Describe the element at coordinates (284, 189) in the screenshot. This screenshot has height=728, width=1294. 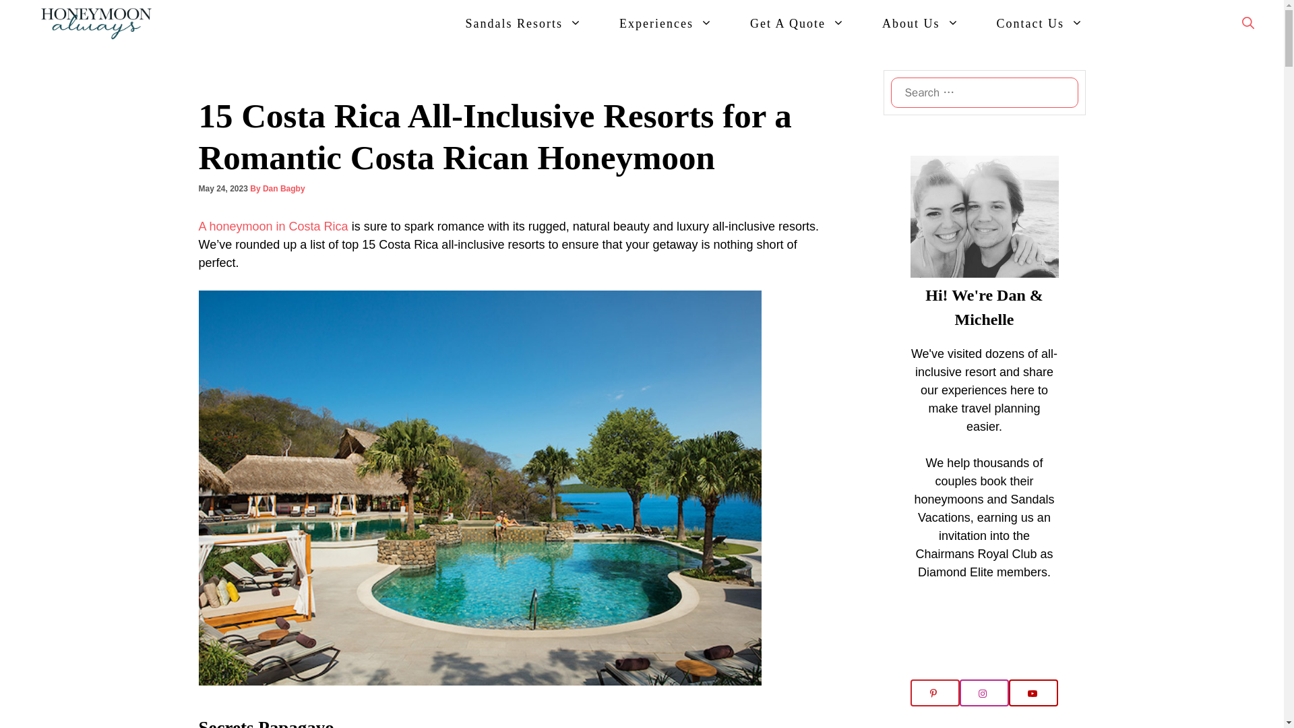
I see `View all posts by Dan Bagby` at that location.